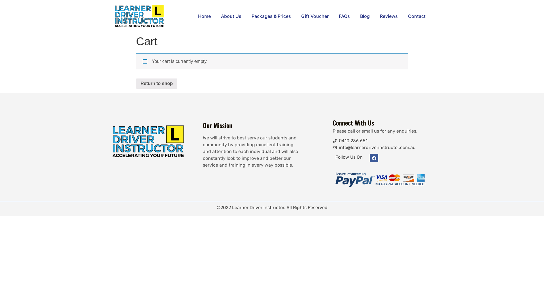 This screenshot has height=306, width=544. Describe the element at coordinates (381, 147) in the screenshot. I see `info@learnerdriverinstructor.com.au` at that location.